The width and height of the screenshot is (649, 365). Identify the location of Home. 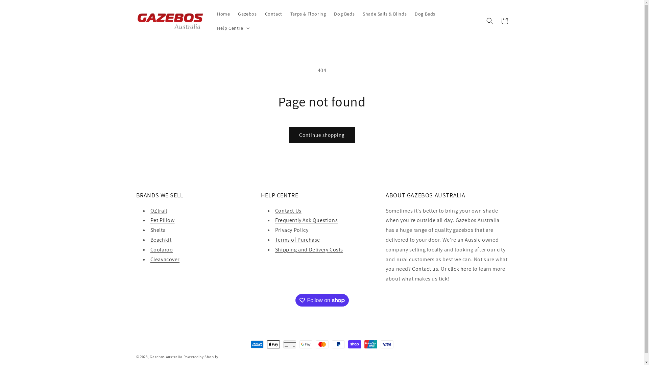
(223, 14).